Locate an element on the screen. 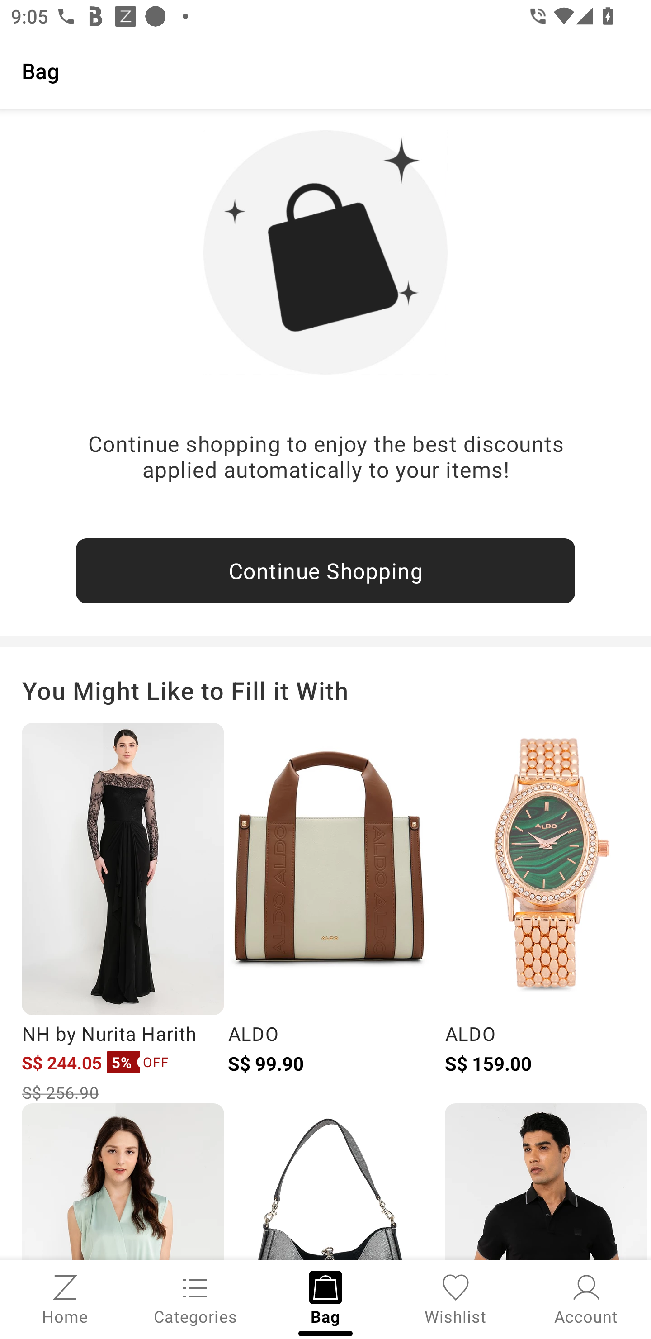 The width and height of the screenshot is (651, 1339). Home is located at coordinates (65, 1298).